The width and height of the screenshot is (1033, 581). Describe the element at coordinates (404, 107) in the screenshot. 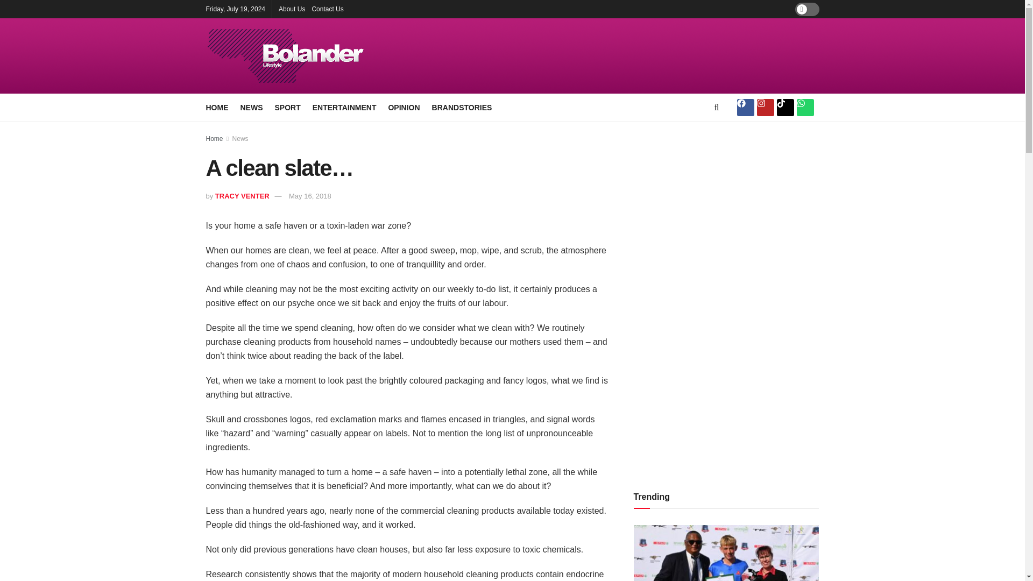

I see `OPINION` at that location.